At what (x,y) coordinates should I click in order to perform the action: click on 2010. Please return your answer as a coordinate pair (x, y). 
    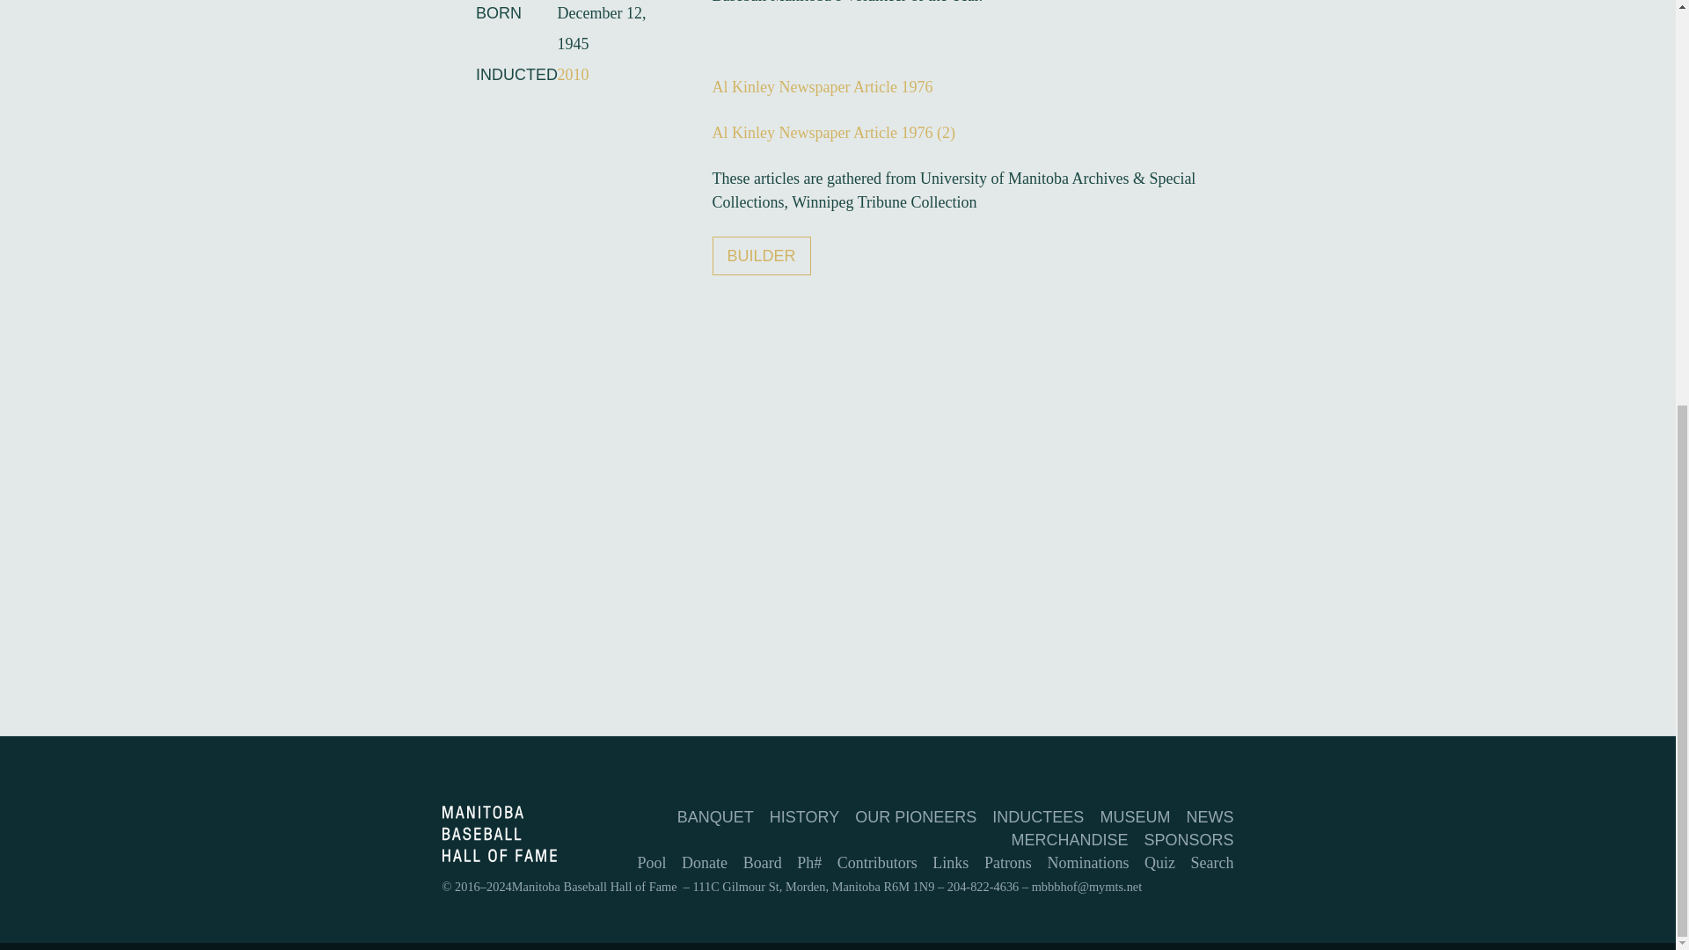
    Looking at the image, I should click on (572, 74).